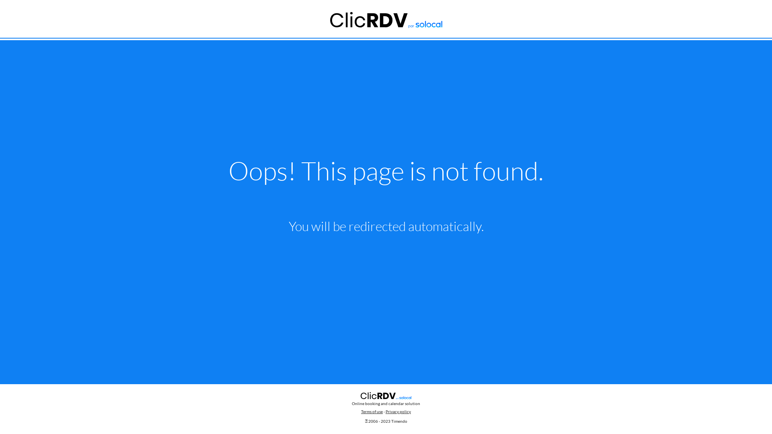 The image size is (772, 434). What do you see at coordinates (372, 411) in the screenshot?
I see `Terms of use` at bounding box center [372, 411].